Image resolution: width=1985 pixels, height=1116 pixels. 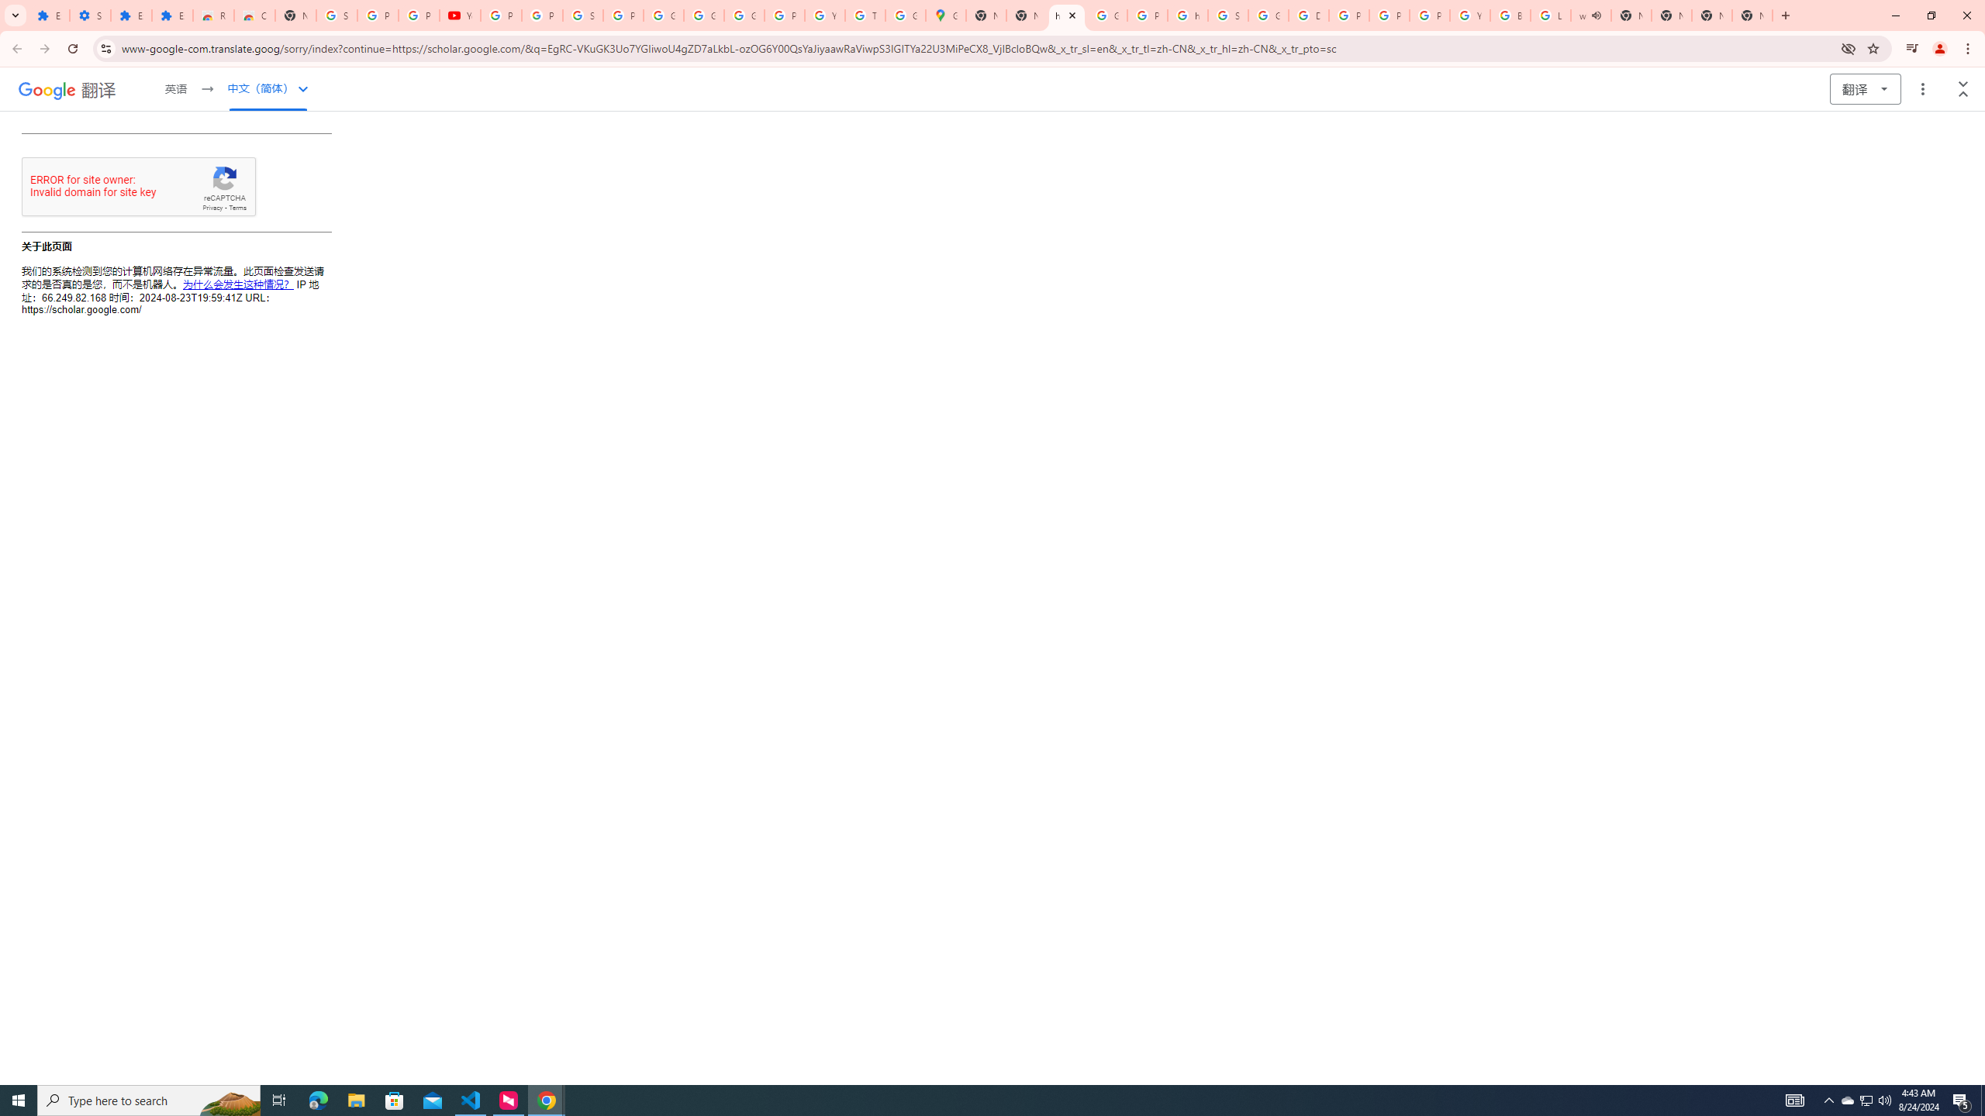 I want to click on Extensions, so click(x=172, y=15).